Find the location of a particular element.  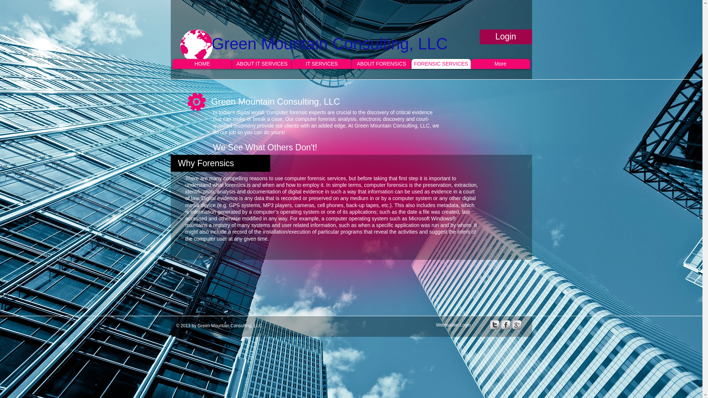

FORENSIC SERVICES is located at coordinates (441, 63).